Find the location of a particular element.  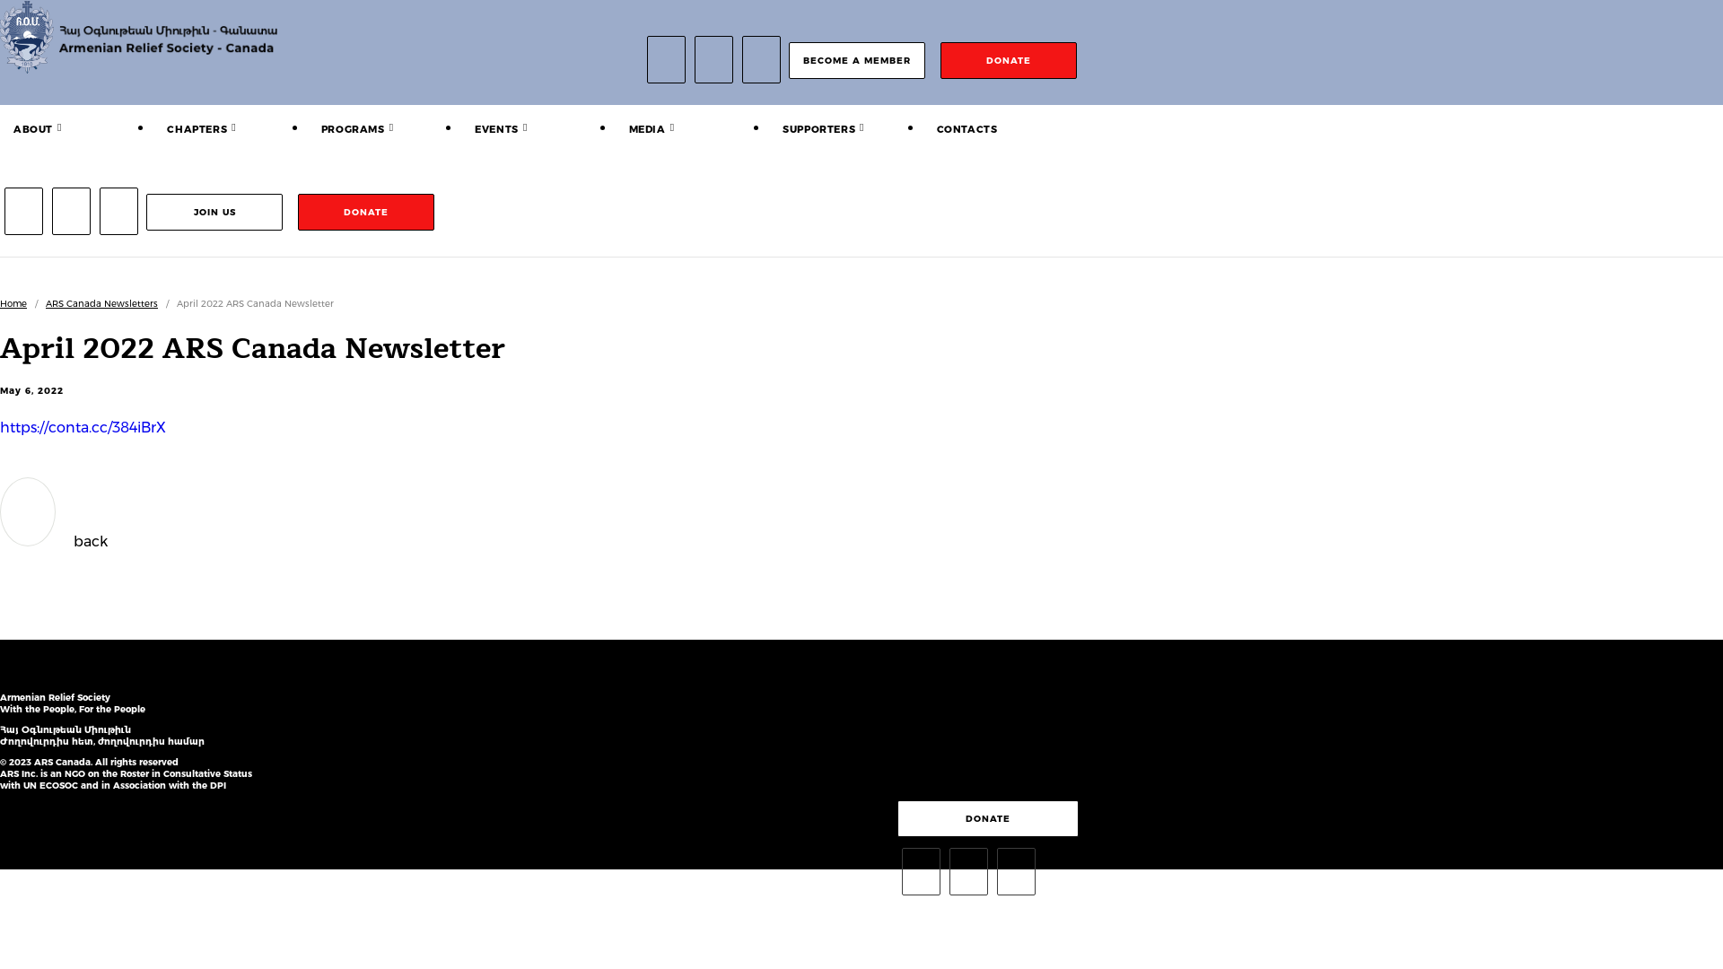

CHAPTERS is located at coordinates (197, 129).